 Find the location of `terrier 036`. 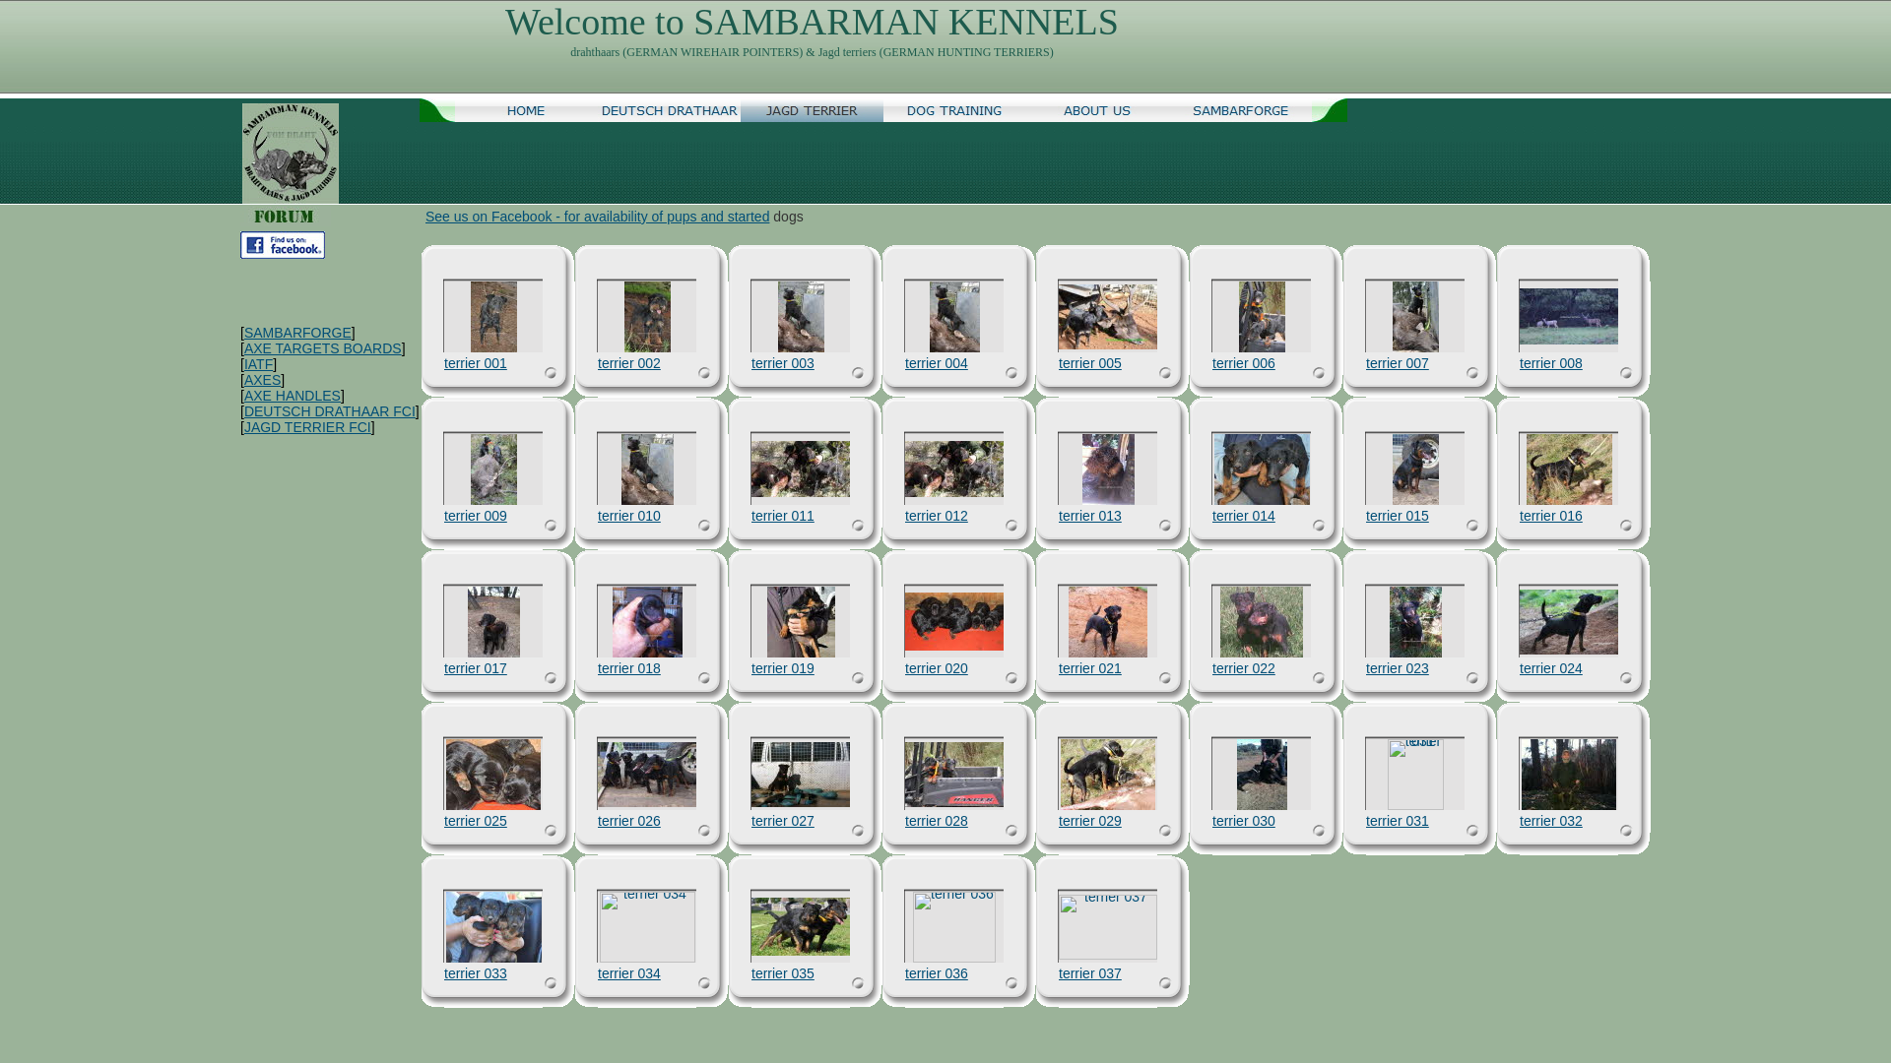

terrier 036 is located at coordinates (954, 927).